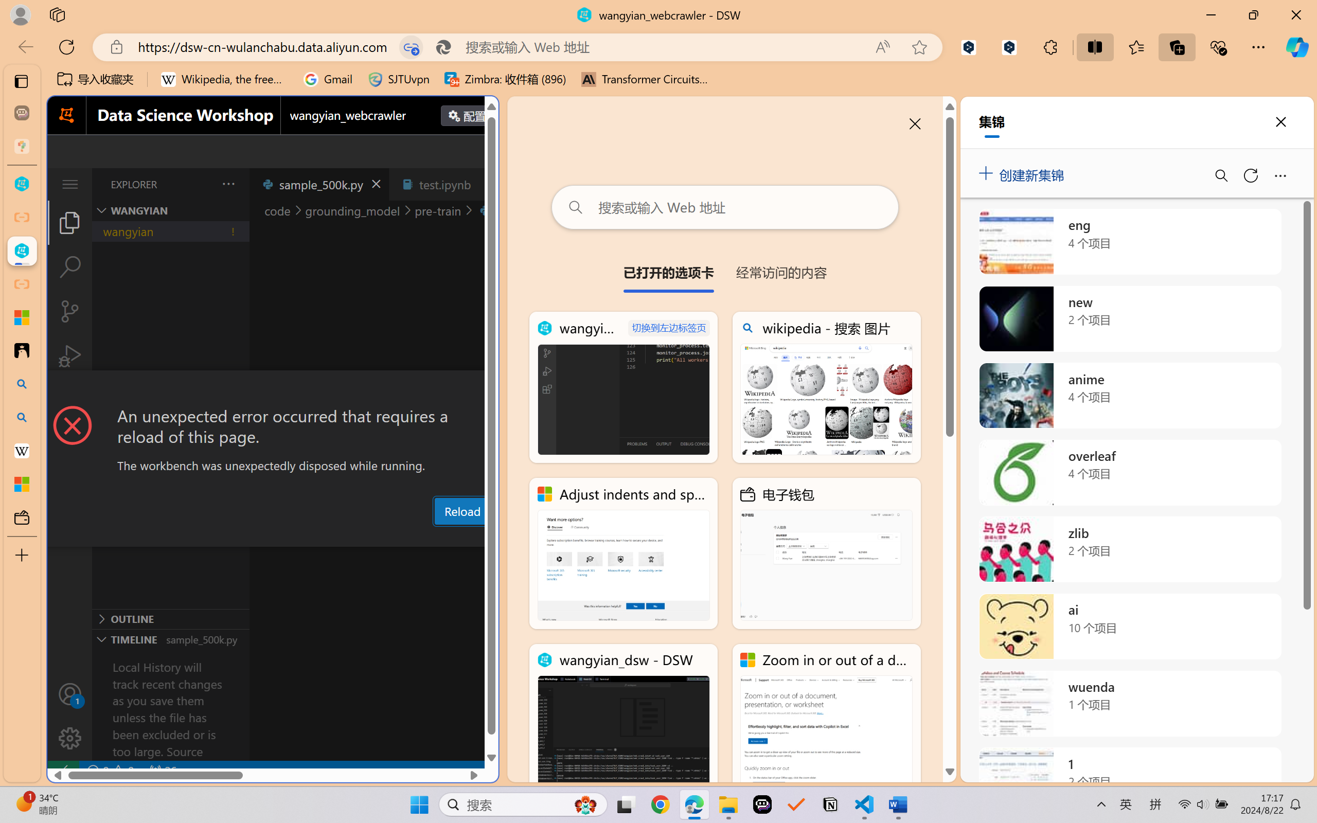 This screenshot has height=823, width=1317. I want to click on Tab actions, so click(487, 184).